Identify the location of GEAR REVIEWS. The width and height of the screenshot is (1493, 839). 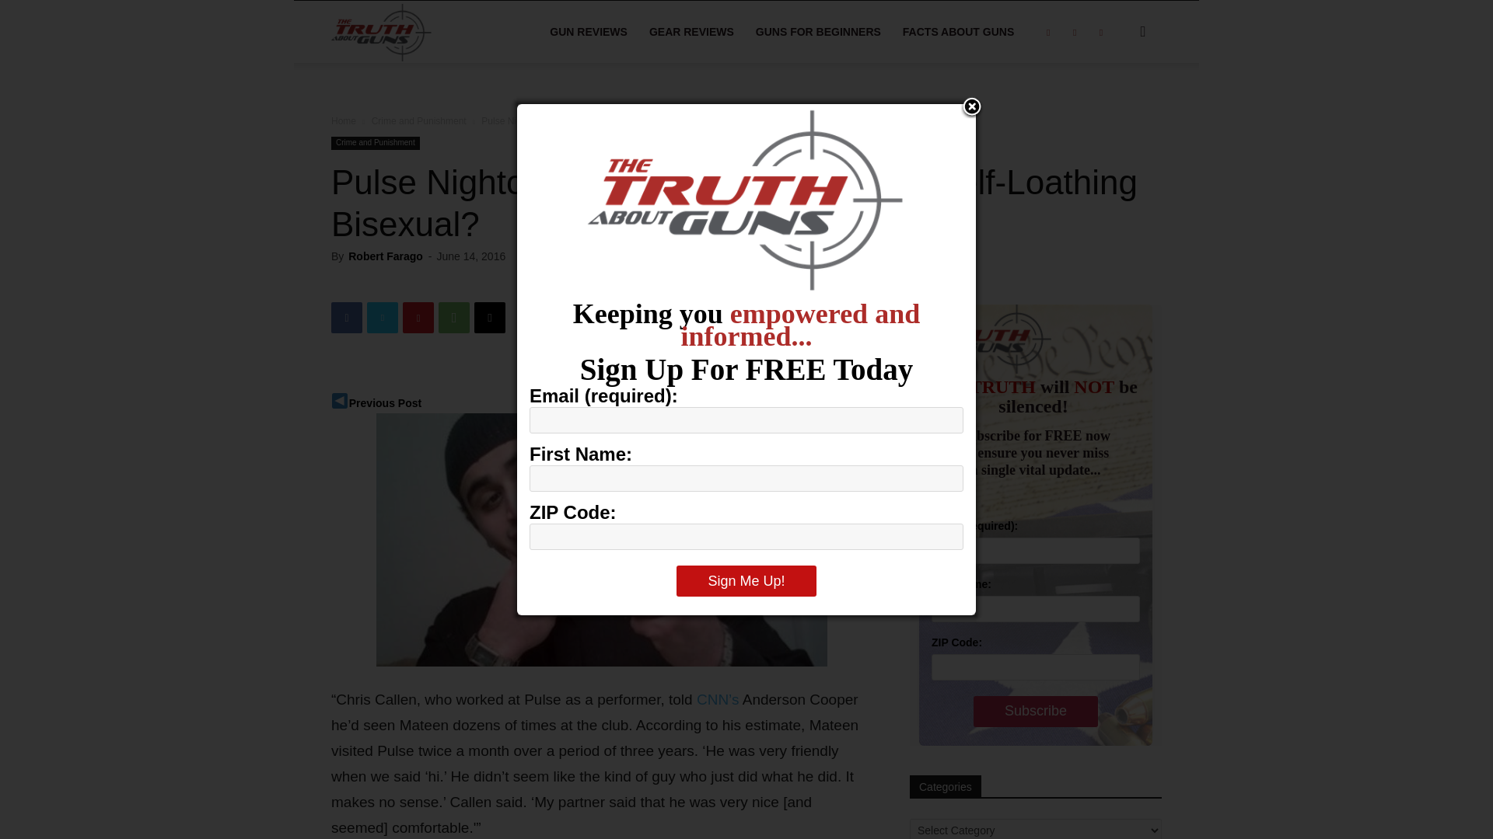
(692, 32).